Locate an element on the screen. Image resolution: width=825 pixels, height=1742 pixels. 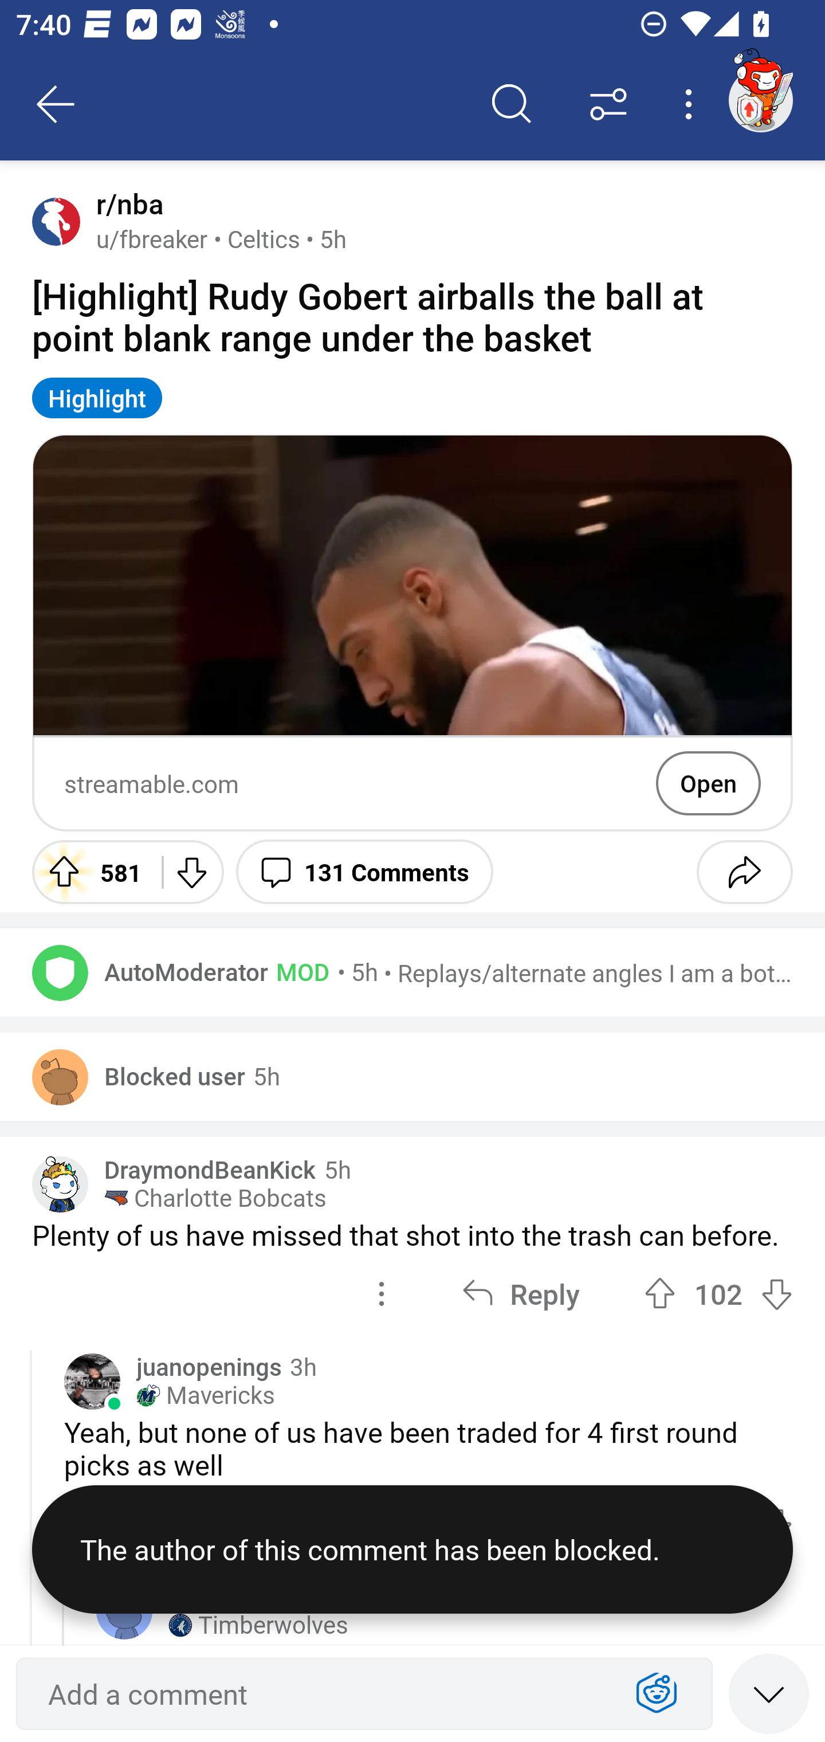
131 Comments is located at coordinates (364, 872).